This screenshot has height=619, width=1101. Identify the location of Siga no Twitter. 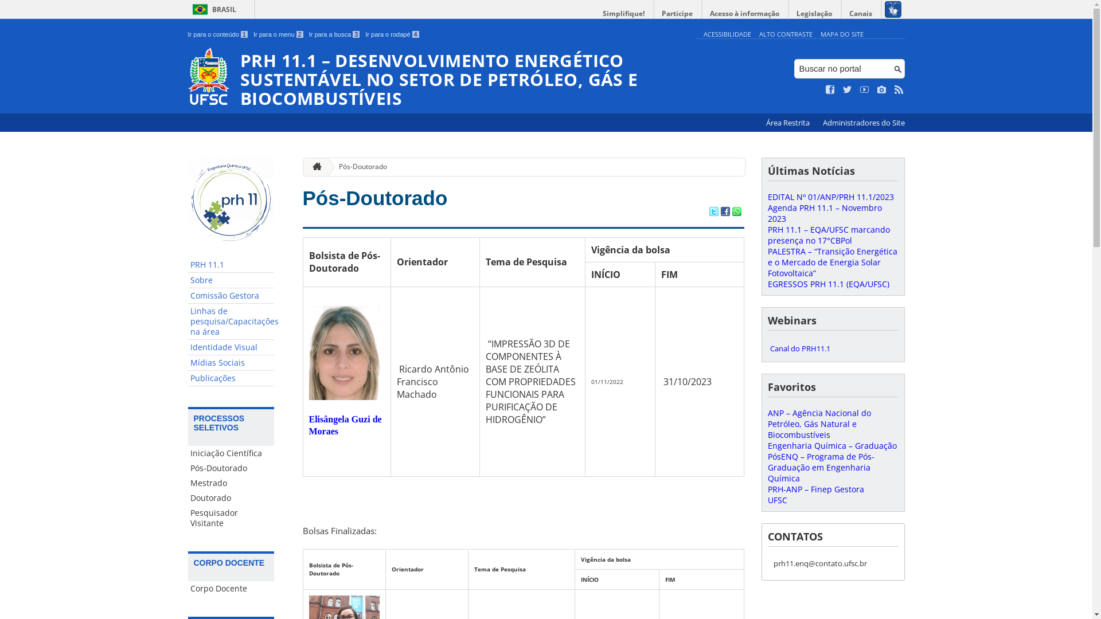
(848, 90).